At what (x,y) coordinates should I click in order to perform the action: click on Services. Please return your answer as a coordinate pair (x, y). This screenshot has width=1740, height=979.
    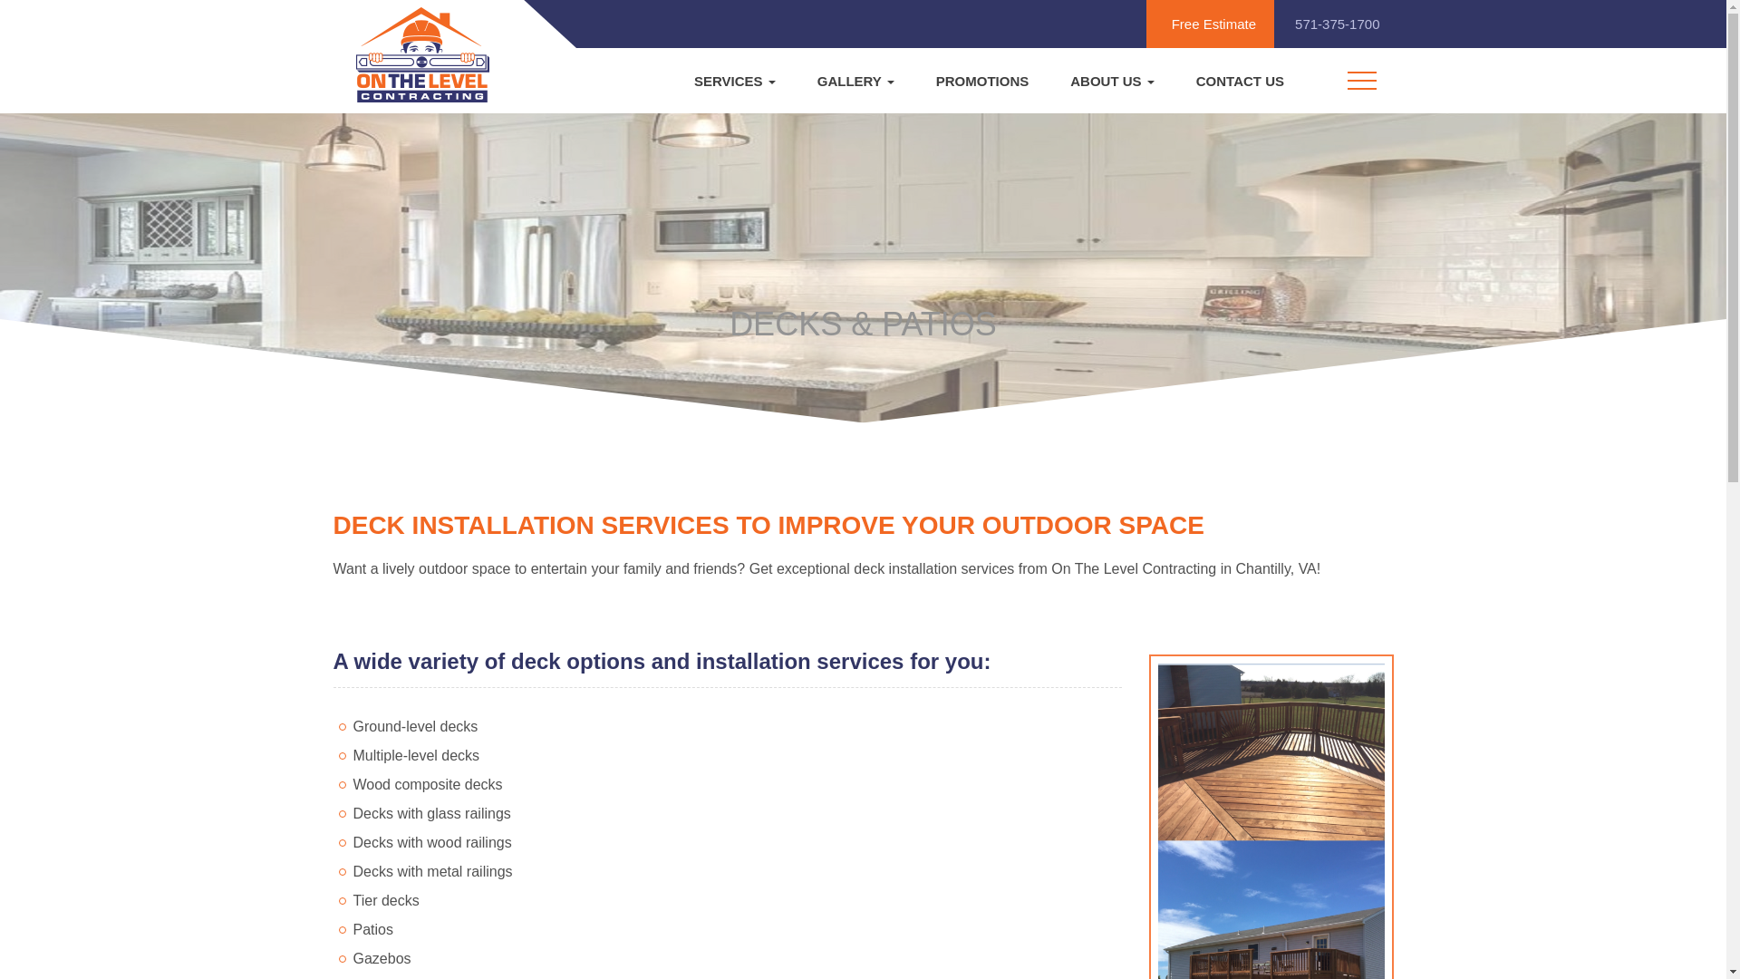
    Looking at the image, I should click on (734, 82).